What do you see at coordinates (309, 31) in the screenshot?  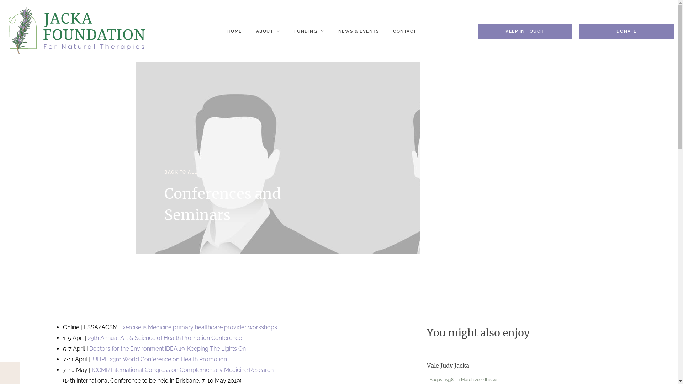 I see `FUNDING` at bounding box center [309, 31].